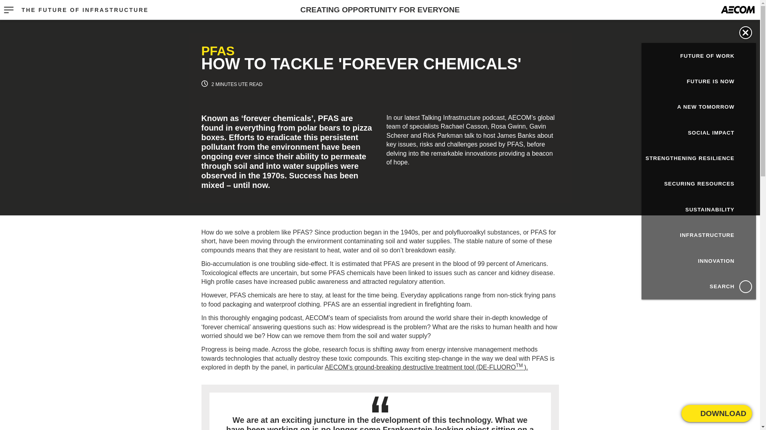  Describe the element at coordinates (699, 56) in the screenshot. I see `FUTURE OF WORK` at that location.